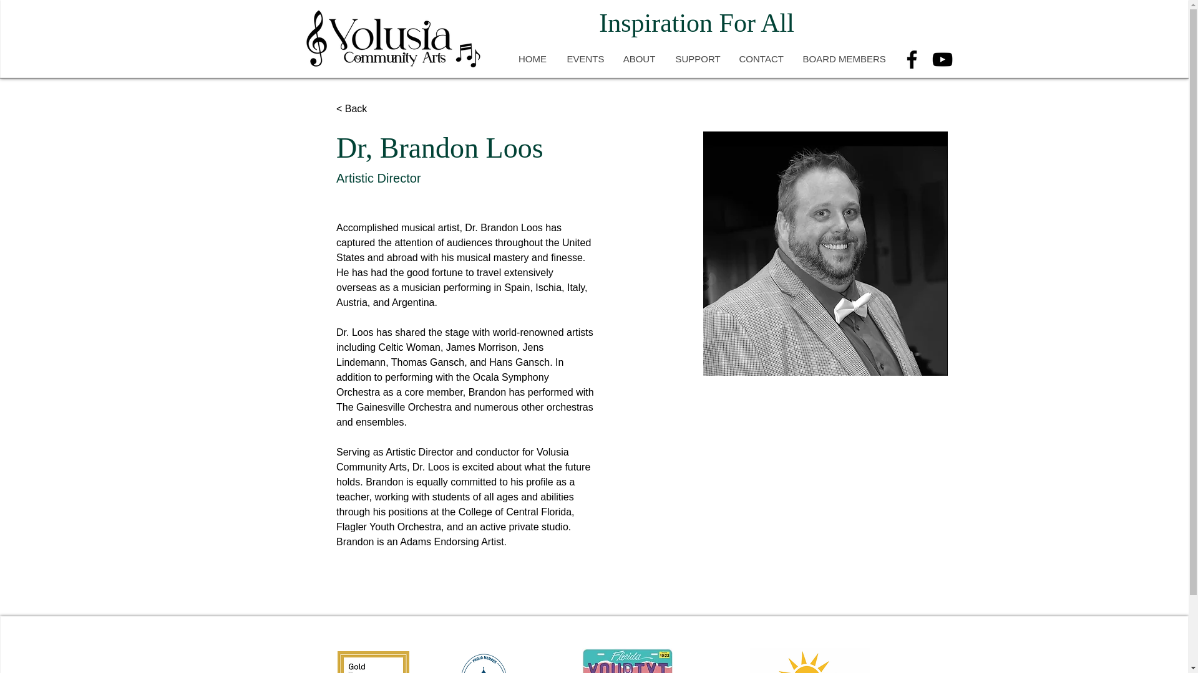 The image size is (1198, 673). Describe the element at coordinates (696, 59) in the screenshot. I see `SUPPORT` at that location.